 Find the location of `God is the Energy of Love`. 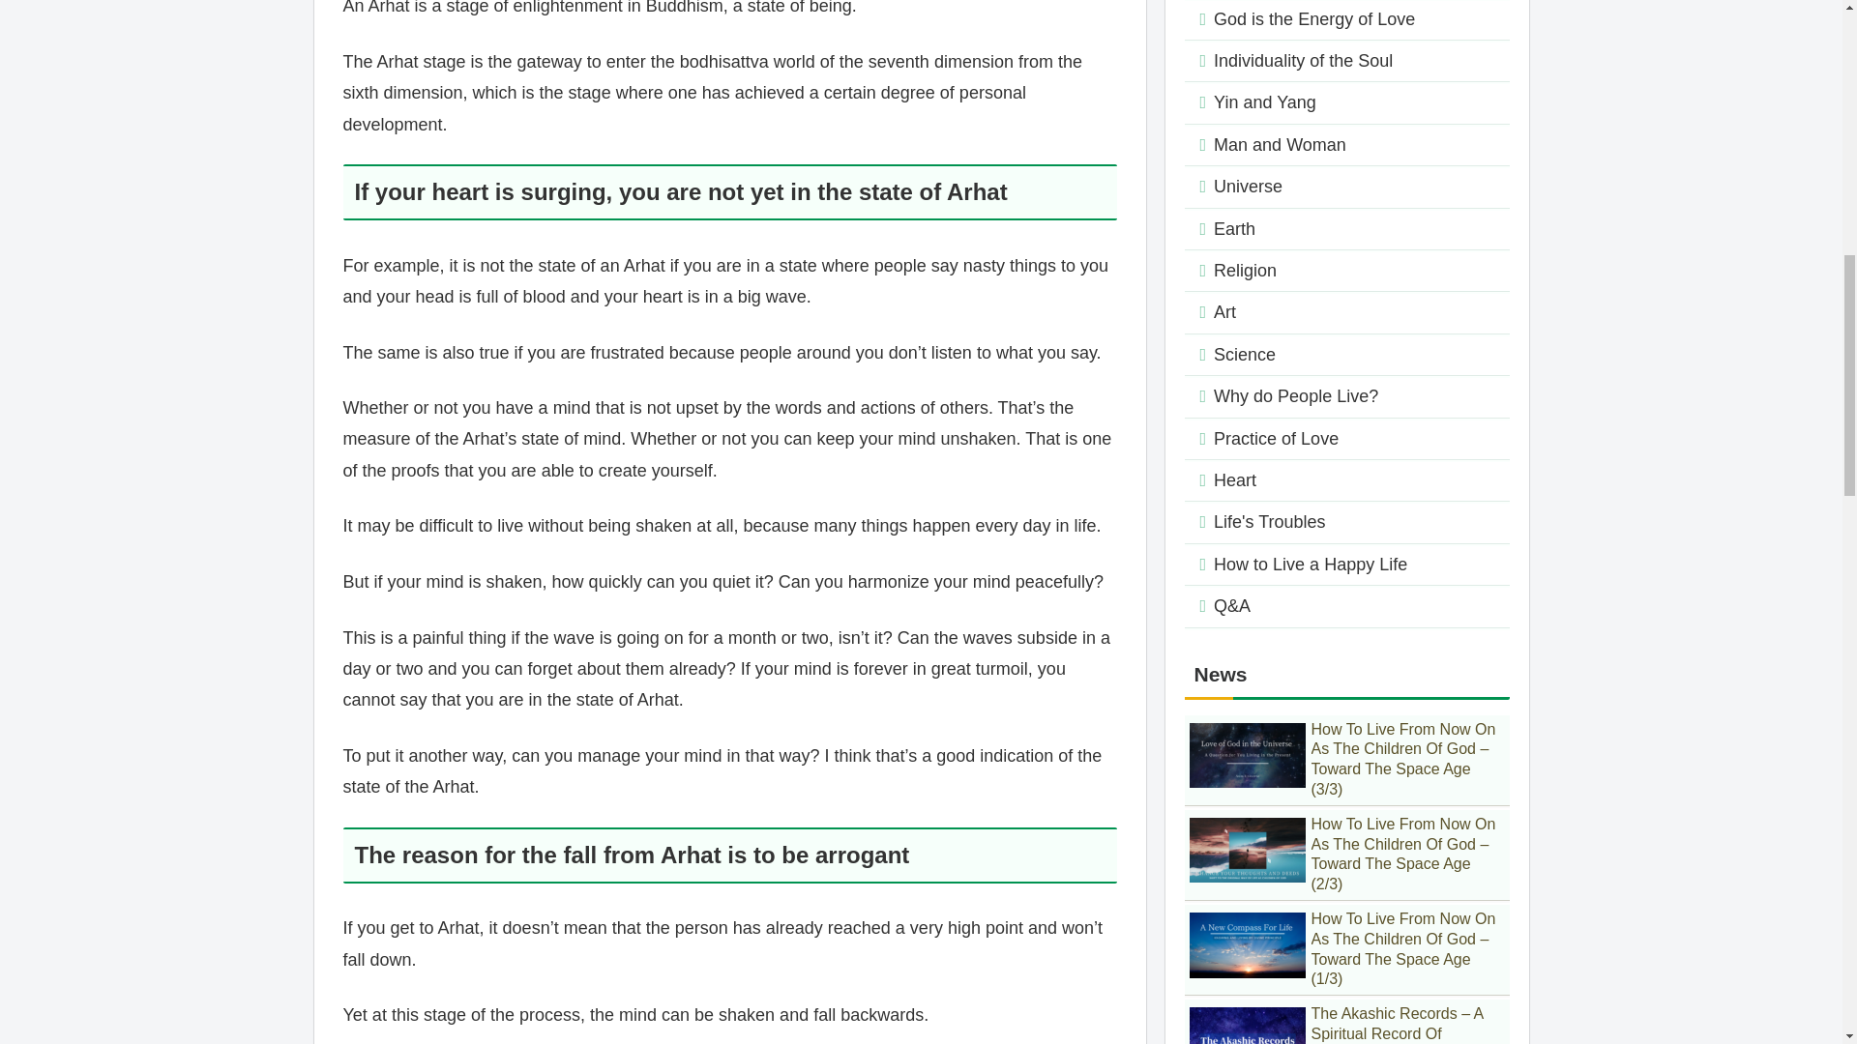

God is the Energy of Love is located at coordinates (1346, 20).